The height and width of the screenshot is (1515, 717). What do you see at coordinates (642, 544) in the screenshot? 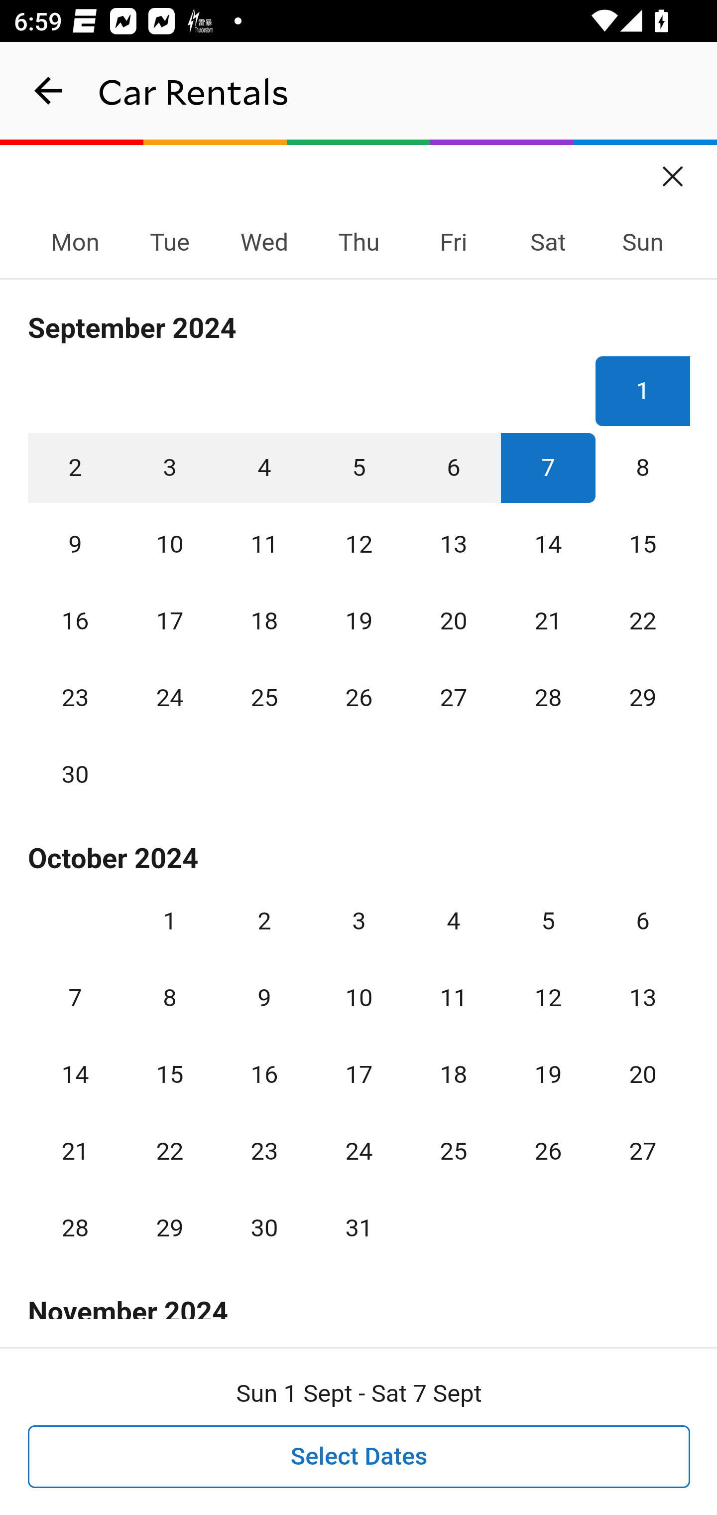
I see `15 September 2024` at bounding box center [642, 544].